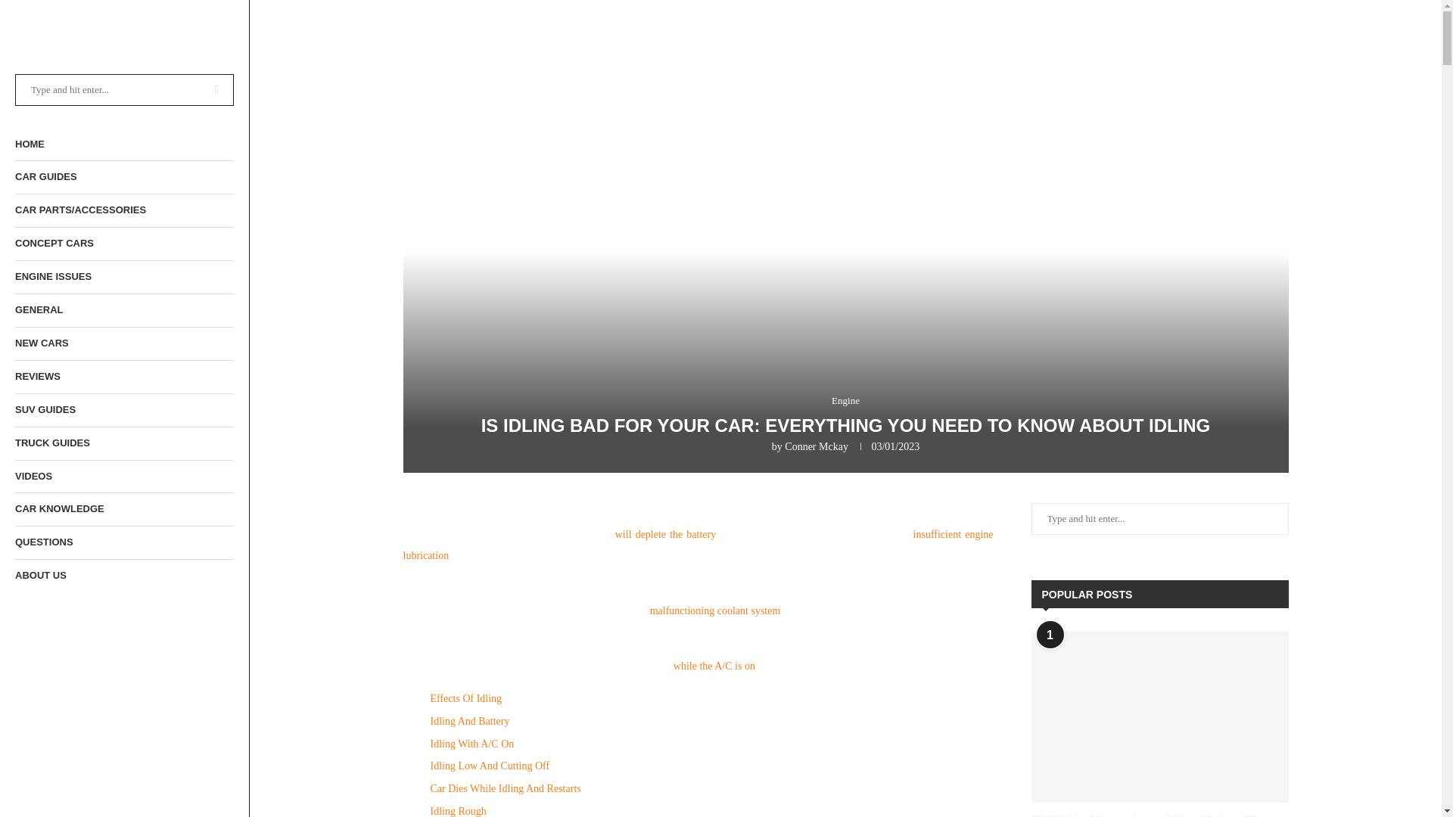  What do you see at coordinates (124, 443) in the screenshot?
I see `TRUCK GUIDES` at bounding box center [124, 443].